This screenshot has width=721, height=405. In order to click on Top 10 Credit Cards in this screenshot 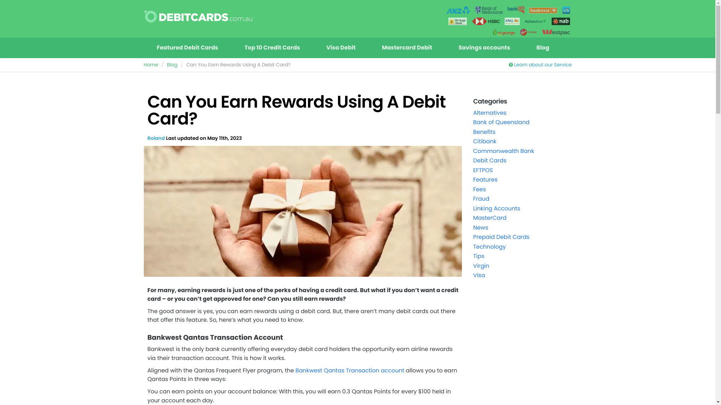, I will do `click(272, 48)`.